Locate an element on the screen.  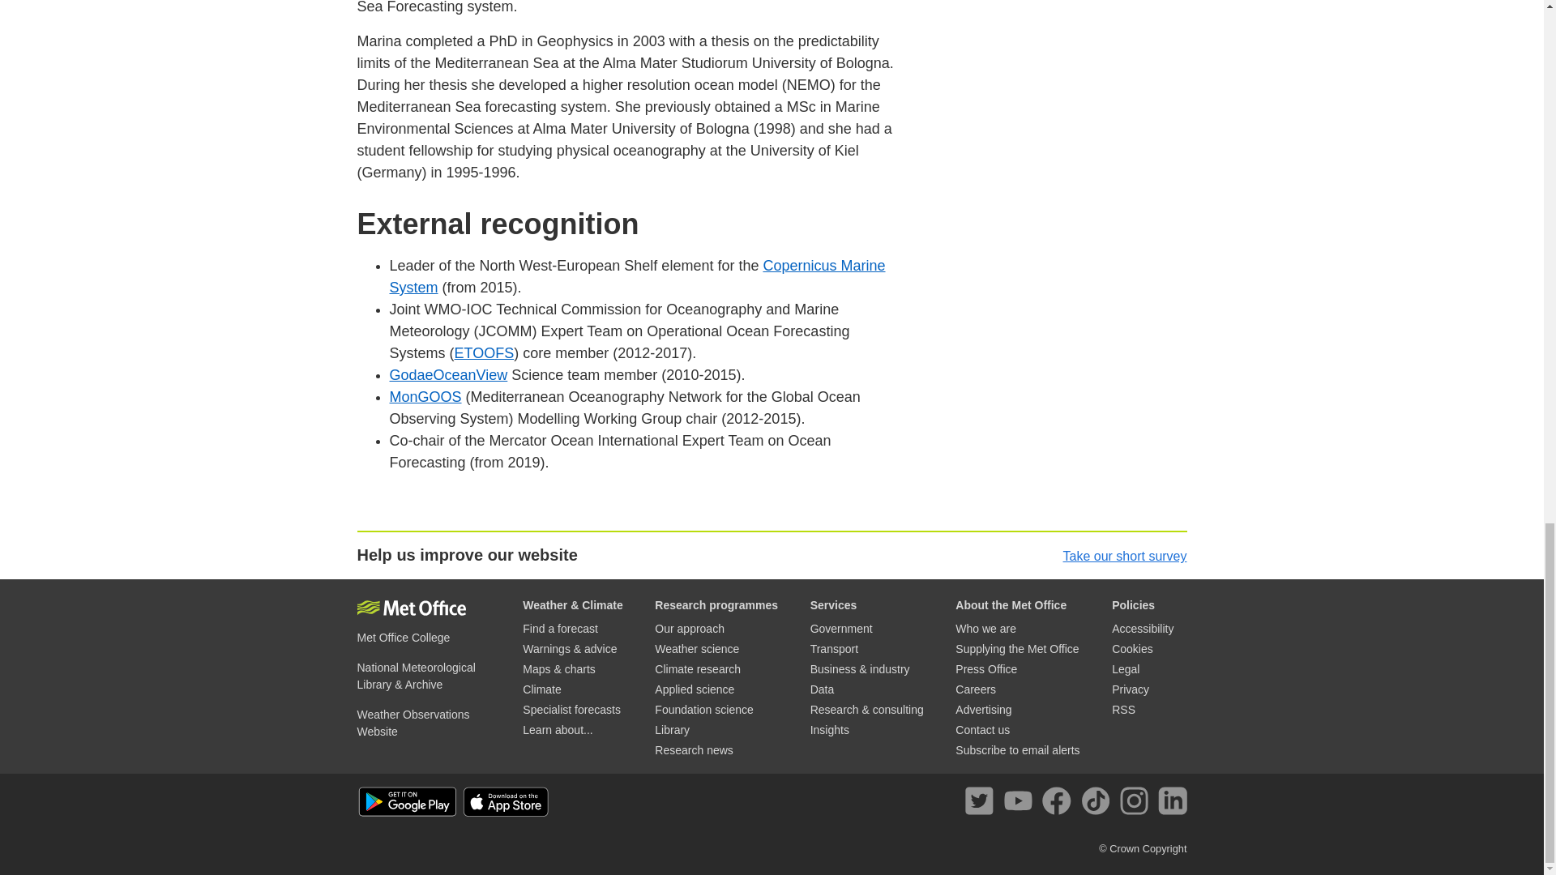
Follow us on Youtube is located at coordinates (1021, 804).